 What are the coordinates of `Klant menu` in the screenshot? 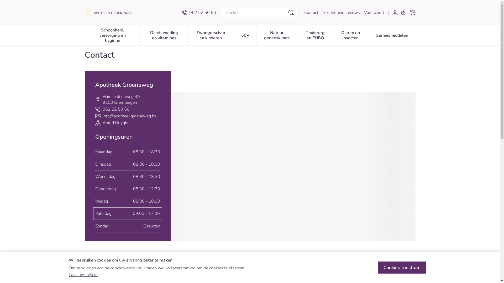 It's located at (395, 13).